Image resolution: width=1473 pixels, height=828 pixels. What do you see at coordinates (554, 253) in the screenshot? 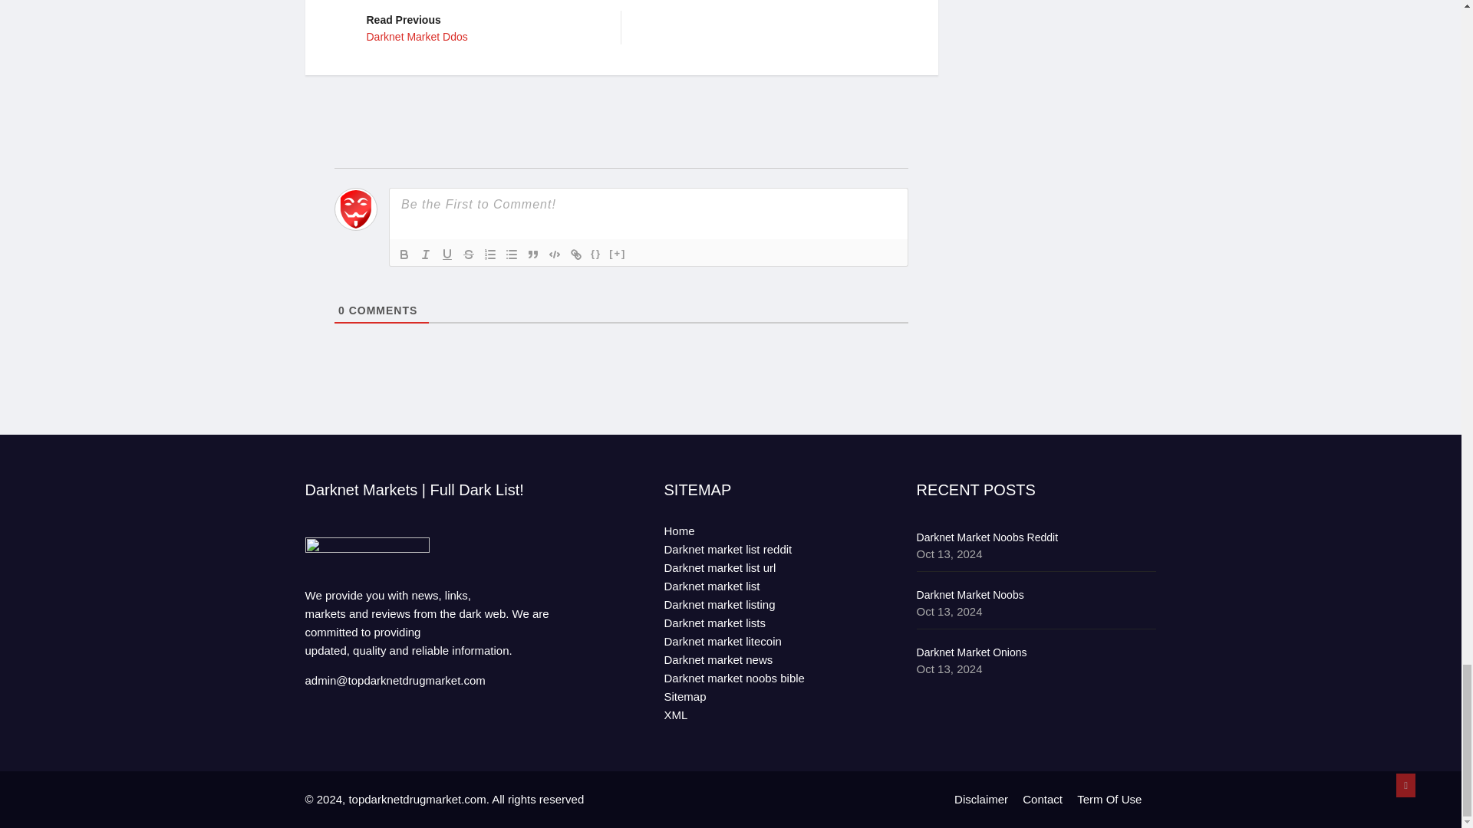
I see `Code Block` at bounding box center [554, 253].